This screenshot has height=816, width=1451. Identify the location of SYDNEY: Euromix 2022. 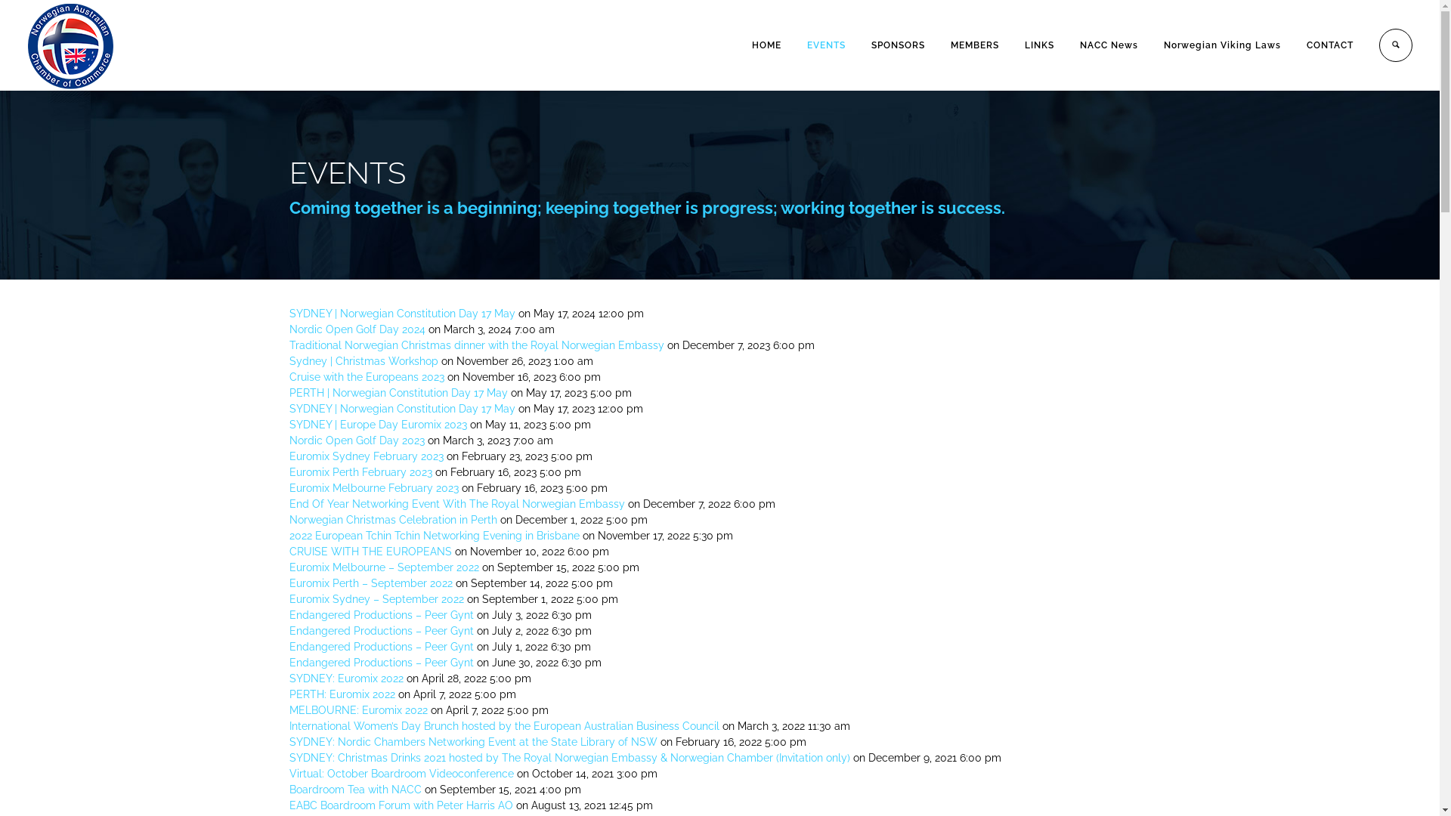
(346, 678).